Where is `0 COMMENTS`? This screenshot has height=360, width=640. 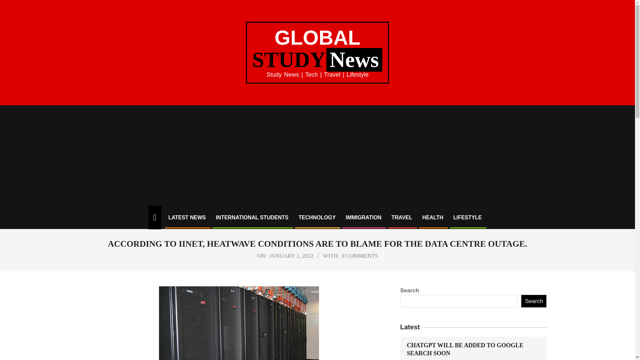 0 COMMENTS is located at coordinates (360, 256).